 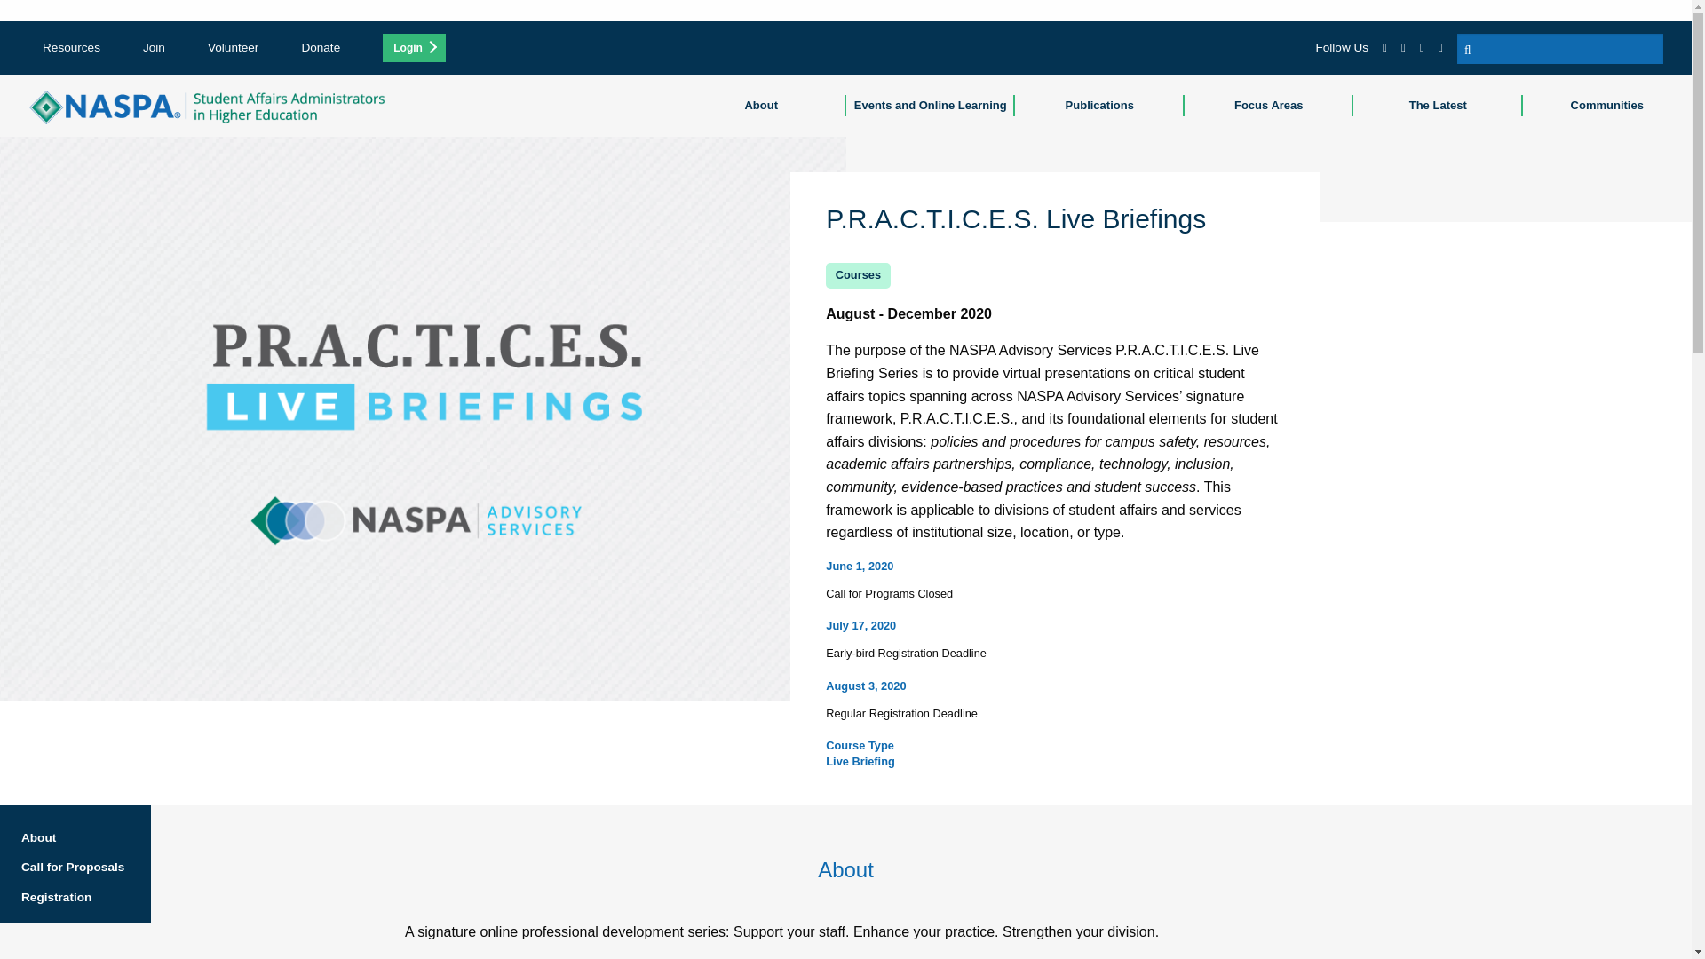 What do you see at coordinates (761, 106) in the screenshot?
I see `About` at bounding box center [761, 106].